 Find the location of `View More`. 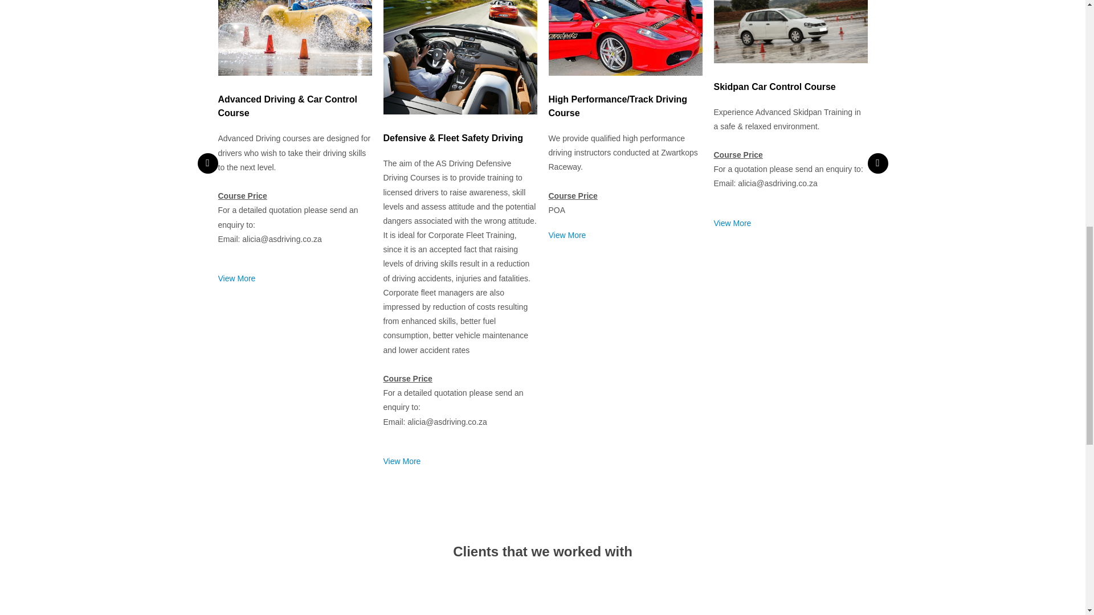

View More is located at coordinates (401, 461).